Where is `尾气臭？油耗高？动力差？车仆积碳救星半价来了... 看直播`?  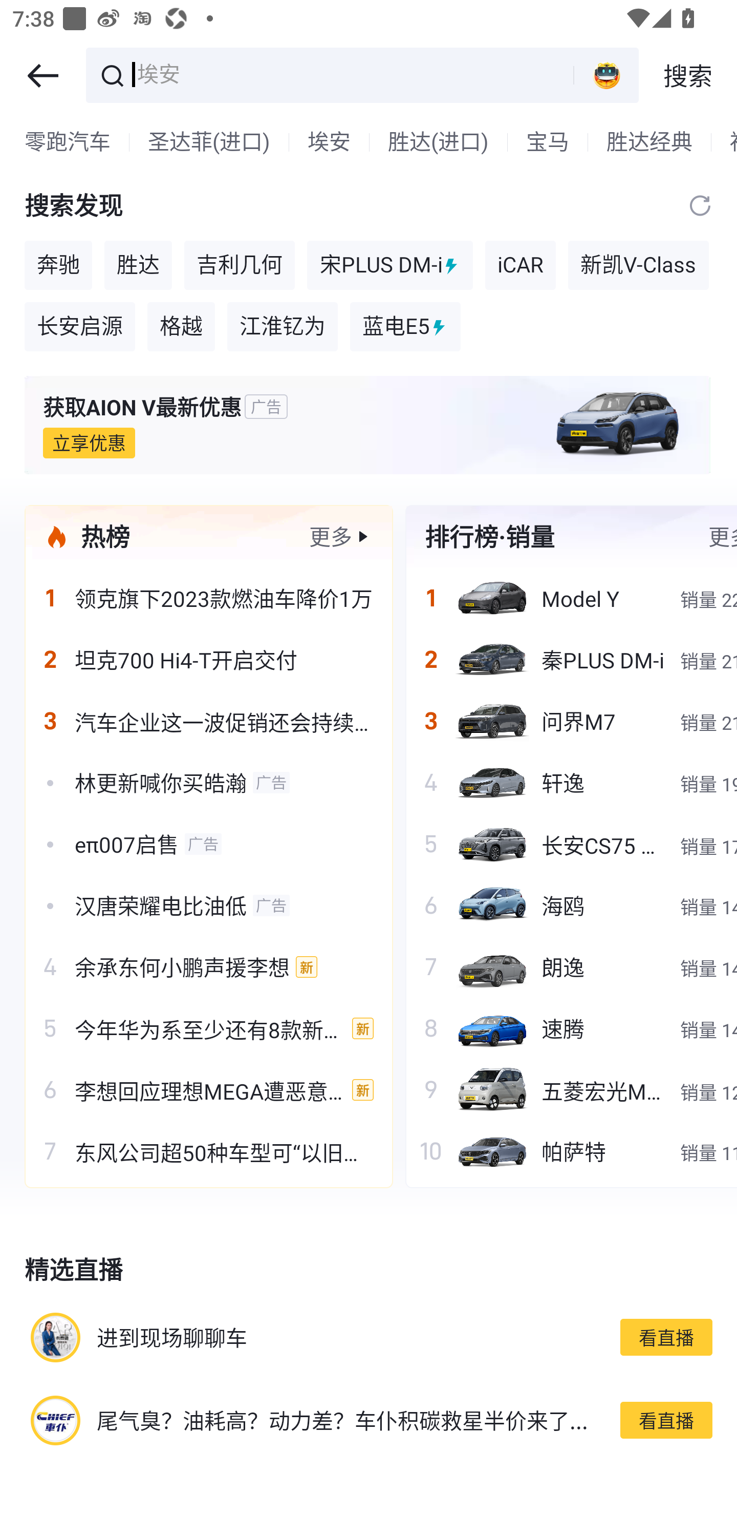
尾气臭？油耗高？动力差？车仆积碳救星半价来了... 看直播 is located at coordinates (368, 1420).